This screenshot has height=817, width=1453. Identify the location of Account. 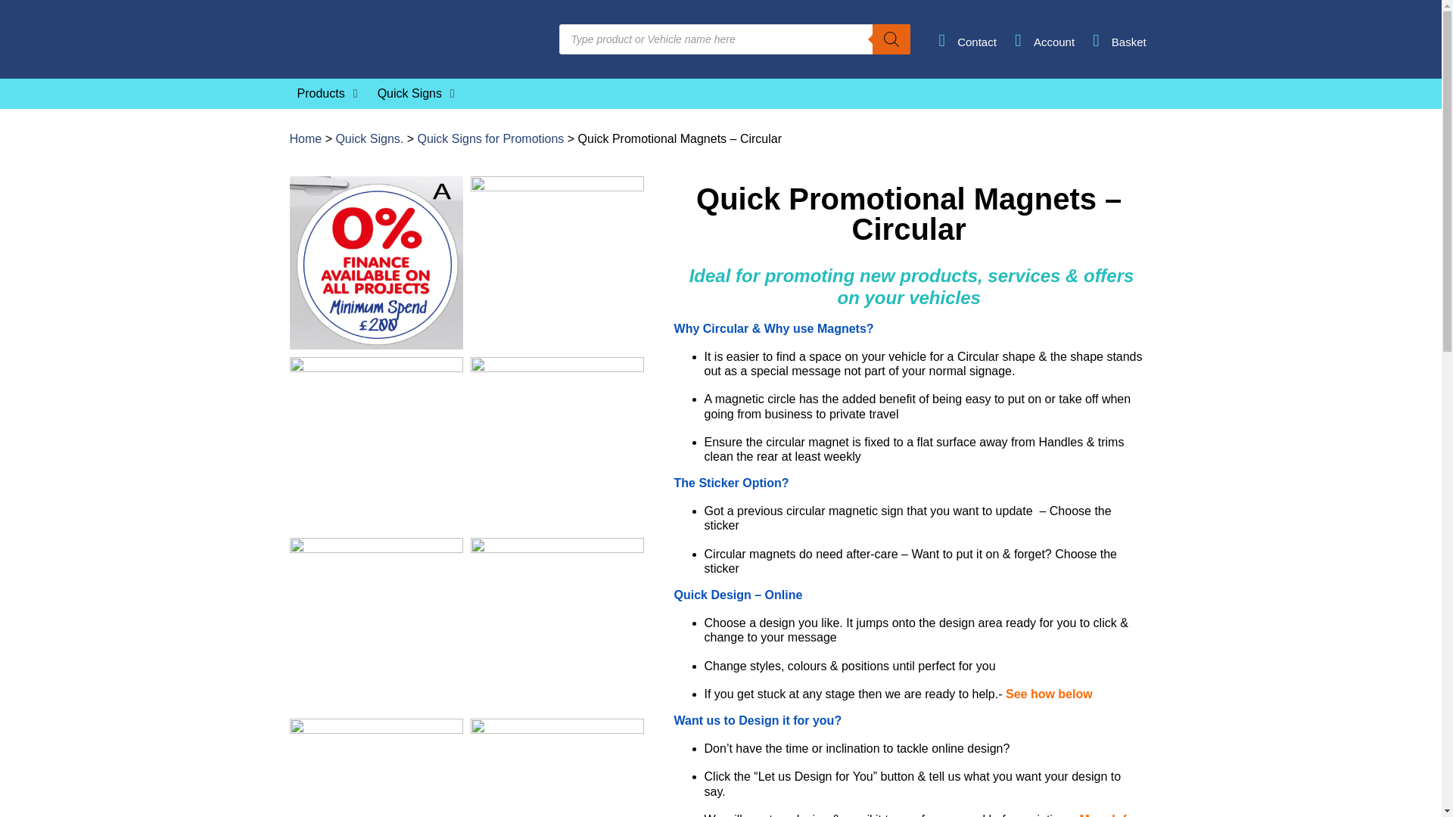
(1053, 42).